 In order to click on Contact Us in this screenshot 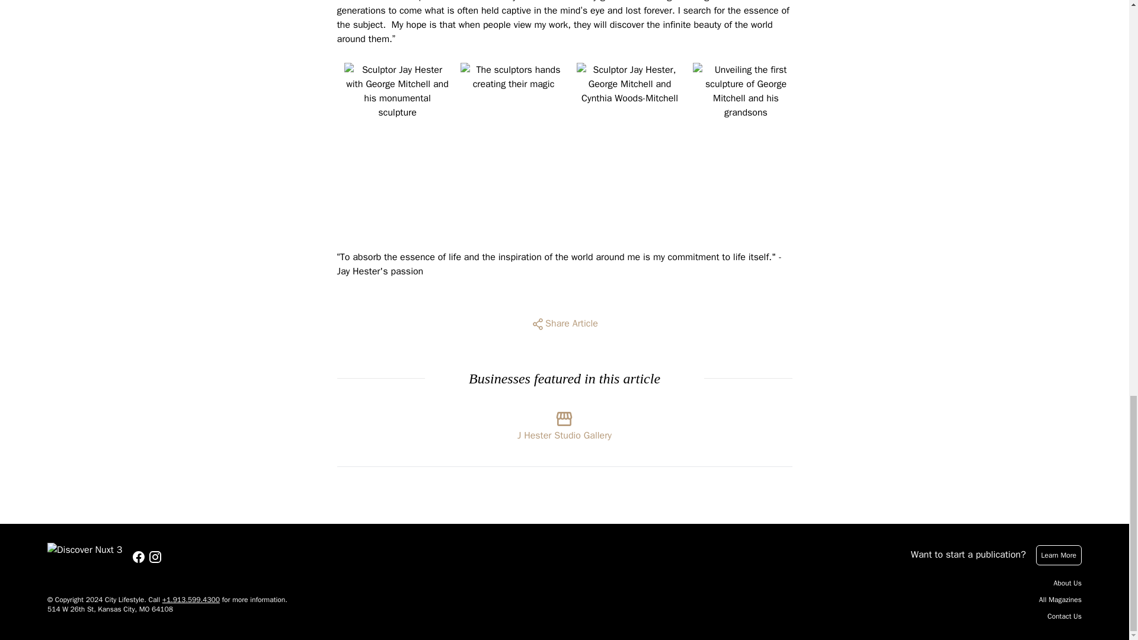, I will do `click(1065, 616)`.